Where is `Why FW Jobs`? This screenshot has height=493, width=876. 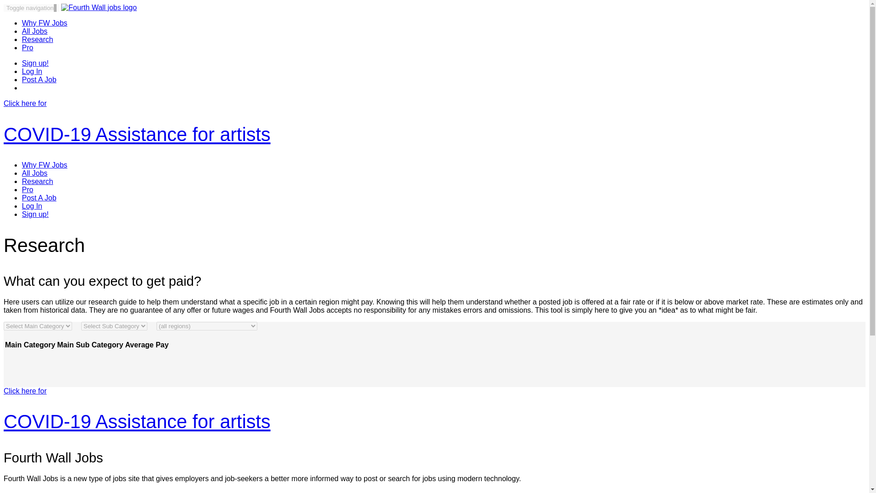
Why FW Jobs is located at coordinates (45, 23).